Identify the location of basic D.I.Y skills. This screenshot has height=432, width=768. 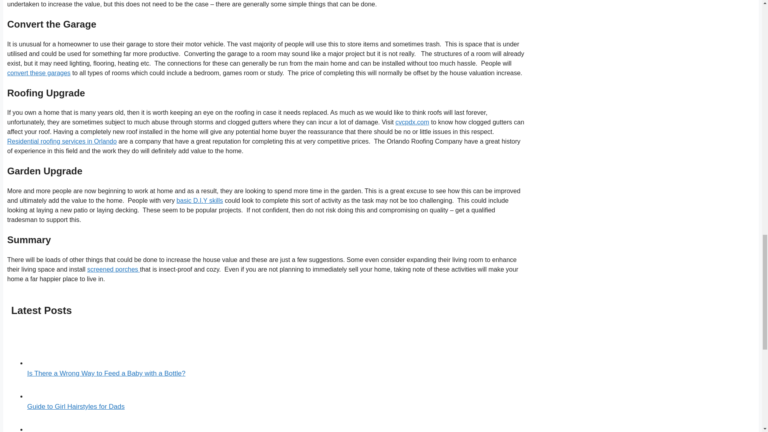
(199, 200).